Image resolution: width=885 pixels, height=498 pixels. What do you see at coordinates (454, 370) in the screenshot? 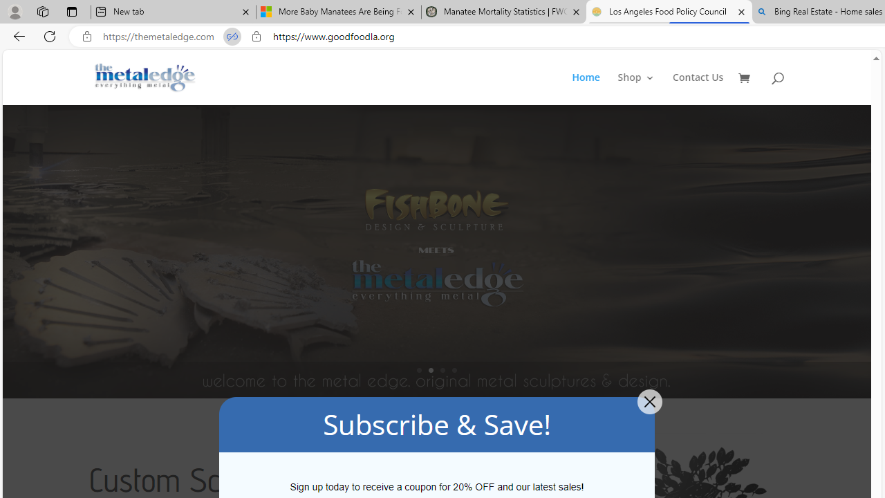
I see `4` at bounding box center [454, 370].